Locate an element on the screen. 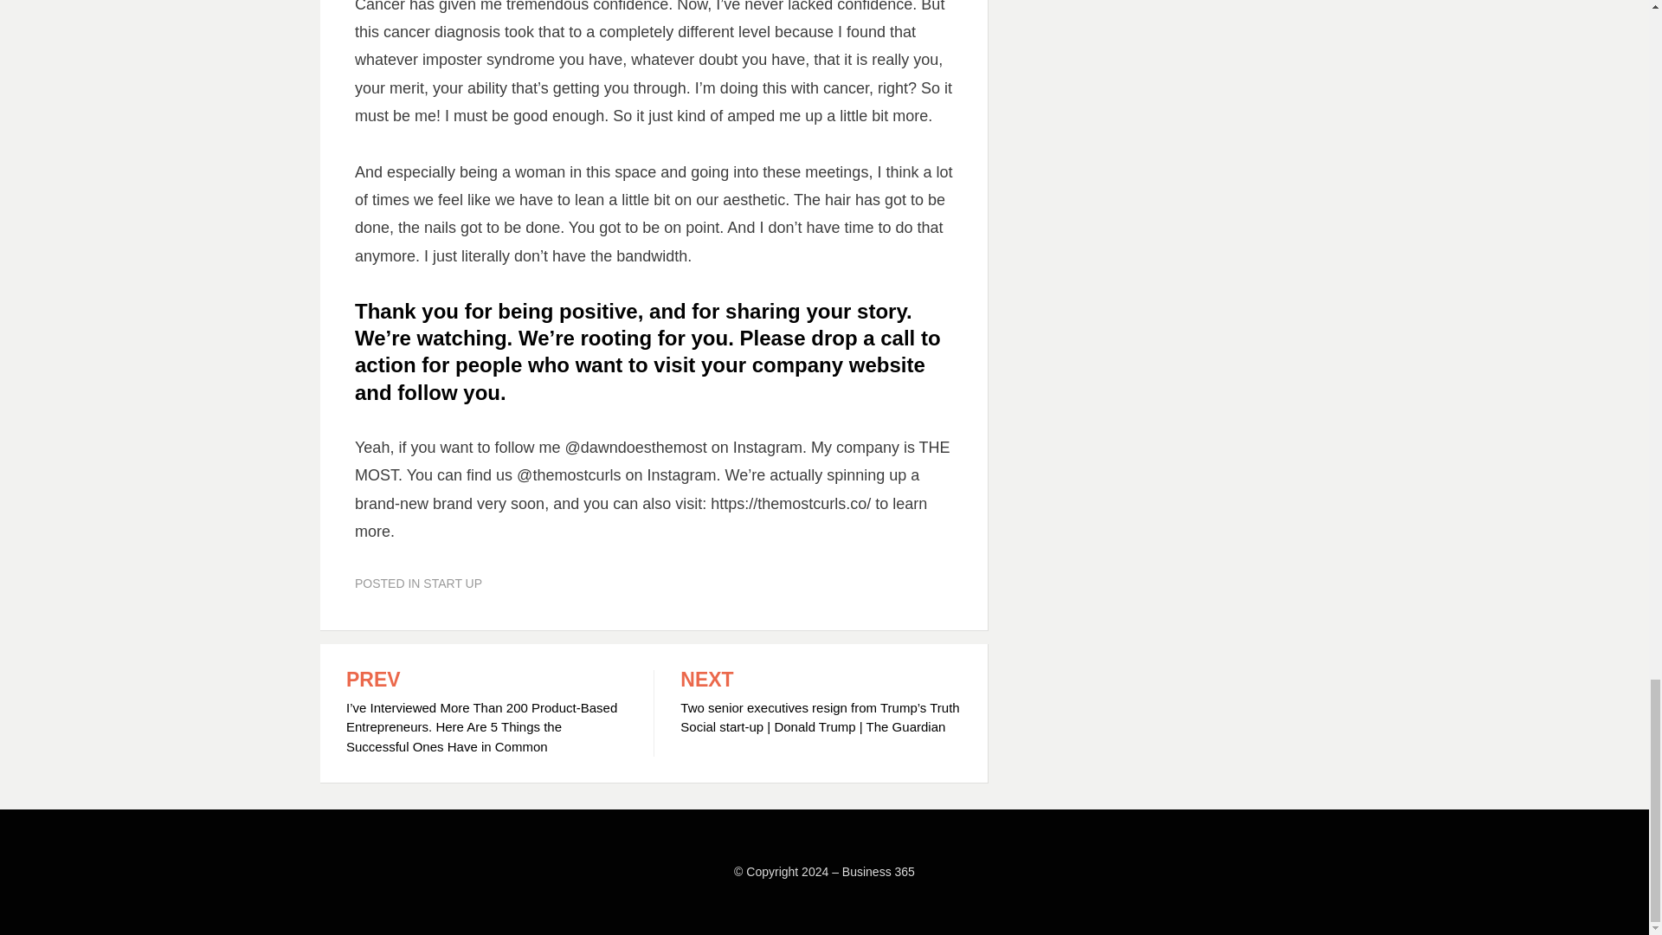 Image resolution: width=1662 pixels, height=935 pixels. WordPress is located at coordinates (580, 896).